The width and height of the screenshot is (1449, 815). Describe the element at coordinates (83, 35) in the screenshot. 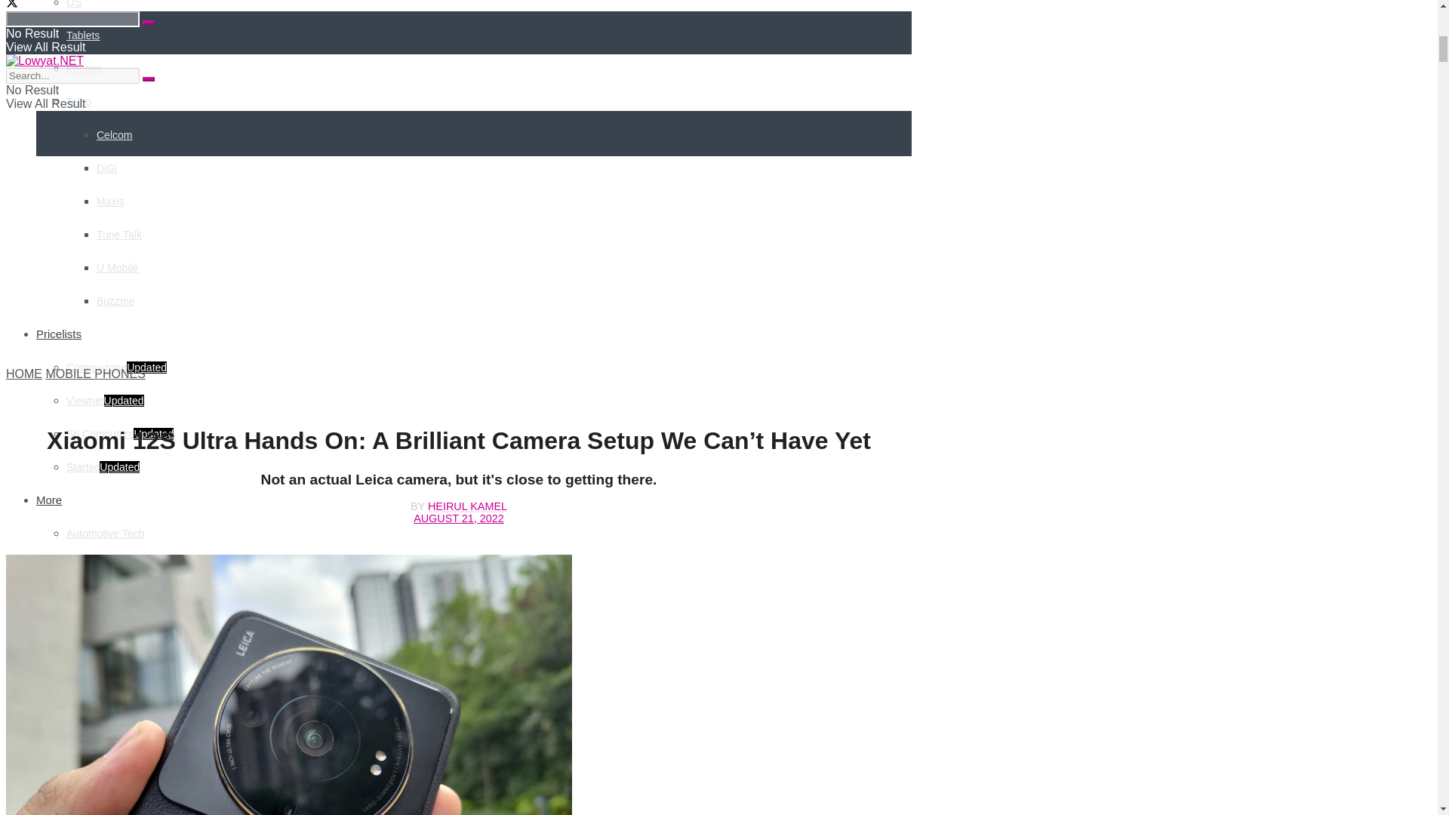

I see `Tablets` at that location.